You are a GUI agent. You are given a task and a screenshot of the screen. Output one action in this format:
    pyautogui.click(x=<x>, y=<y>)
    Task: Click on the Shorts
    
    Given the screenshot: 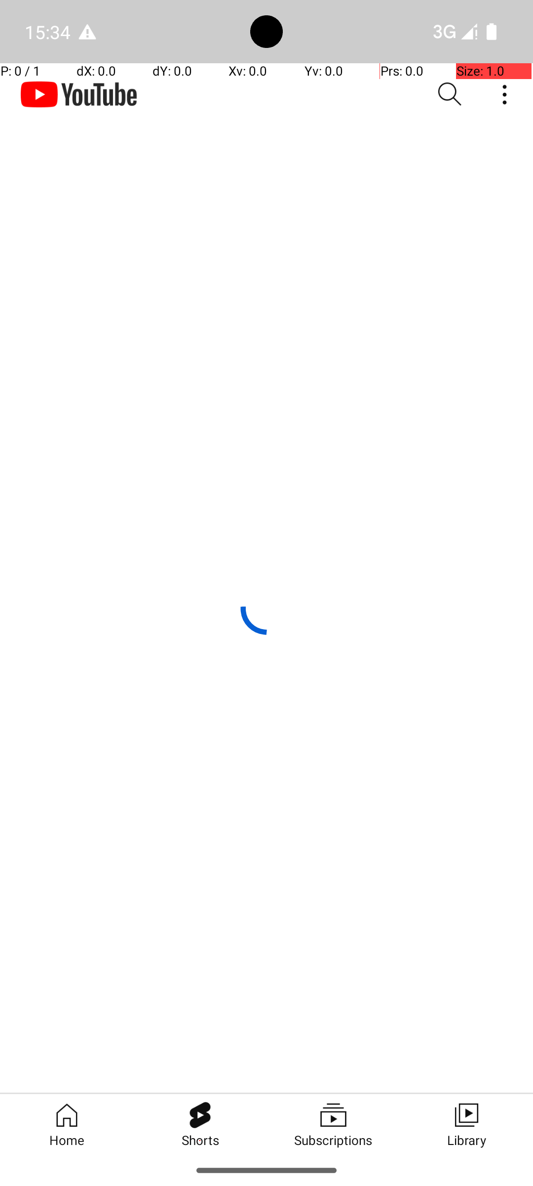 What is the action you would take?
    pyautogui.click(x=200, y=1124)
    